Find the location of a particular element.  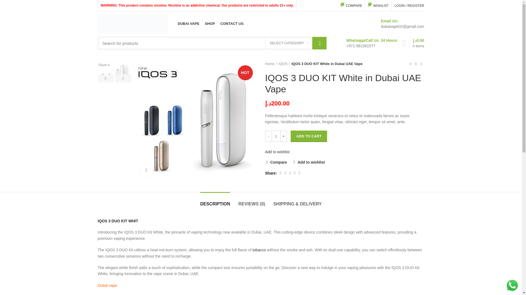

IQOS is located at coordinates (211, 43).